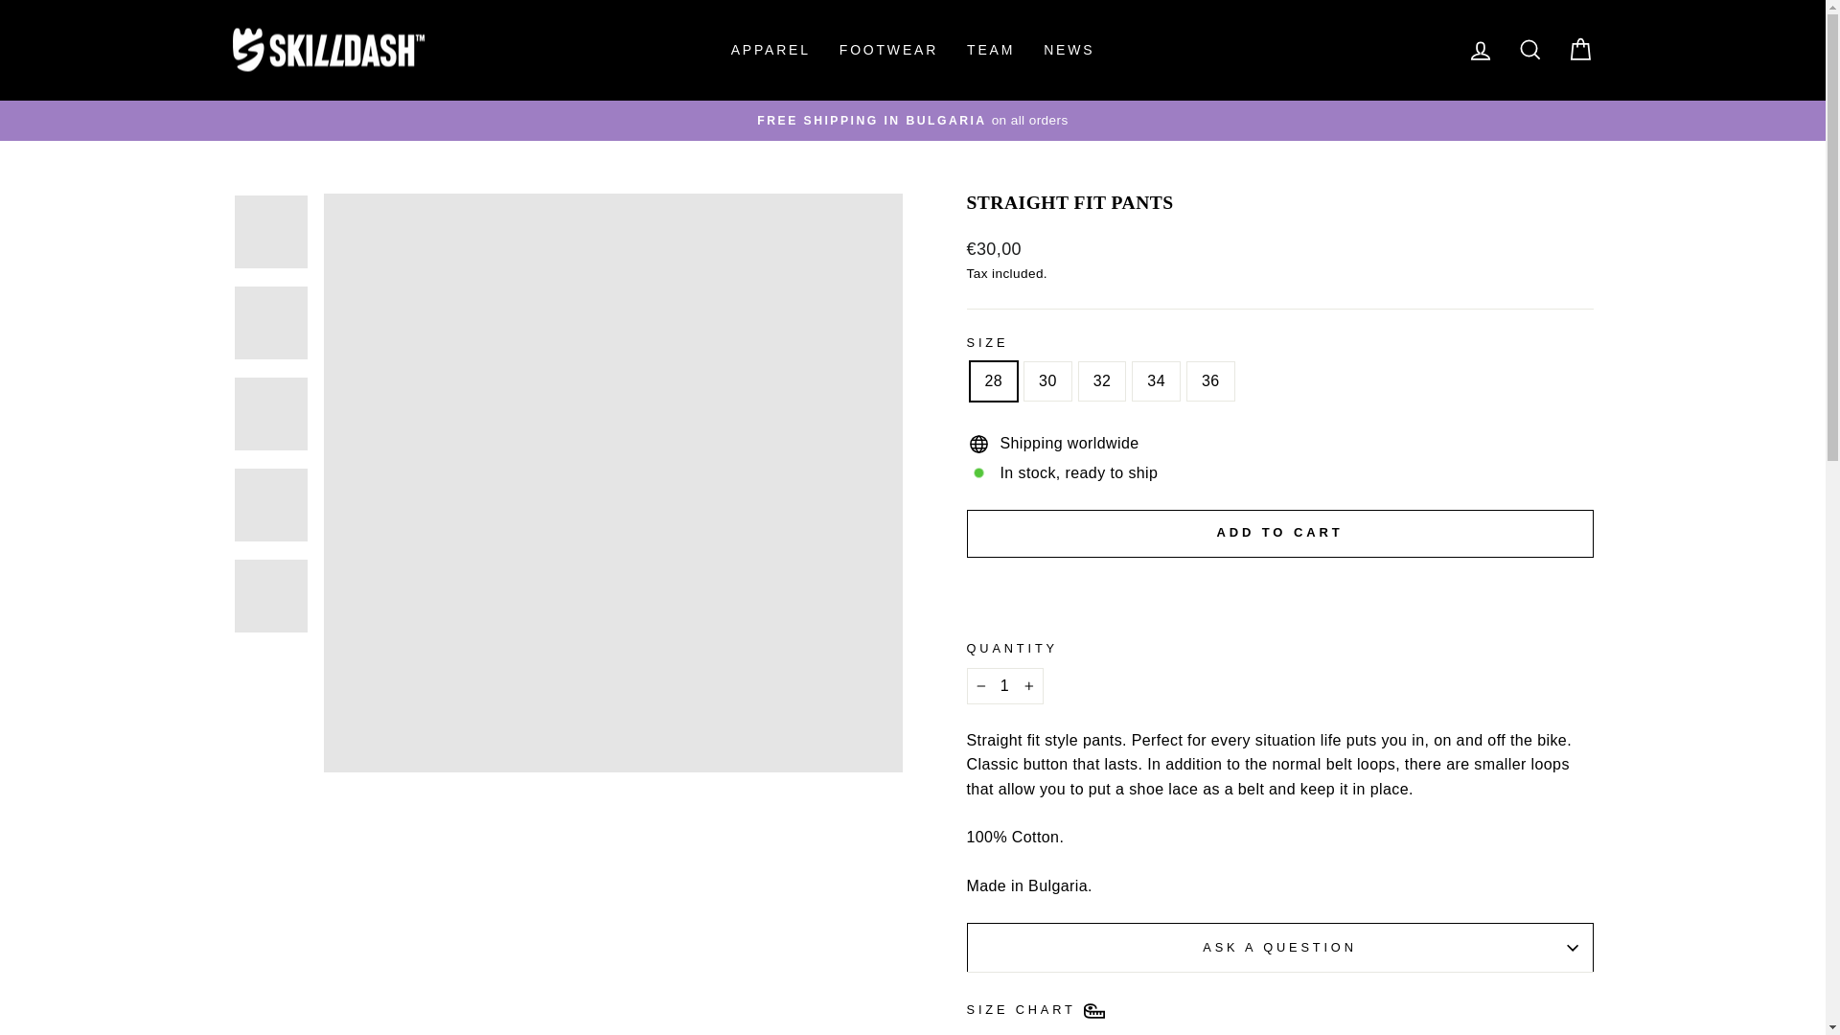 Image resolution: width=1840 pixels, height=1035 pixels. Describe the element at coordinates (888, 50) in the screenshot. I see `FOOTWEAR` at that location.